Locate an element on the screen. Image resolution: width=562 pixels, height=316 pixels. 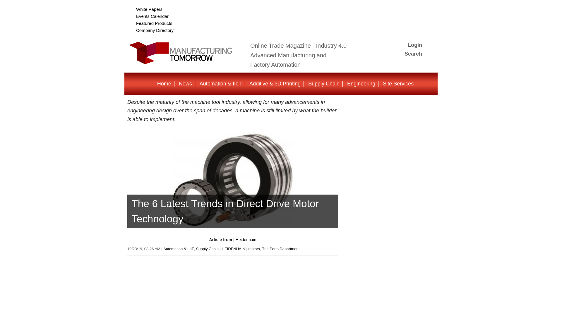
Heidenhain is located at coordinates (246, 240).